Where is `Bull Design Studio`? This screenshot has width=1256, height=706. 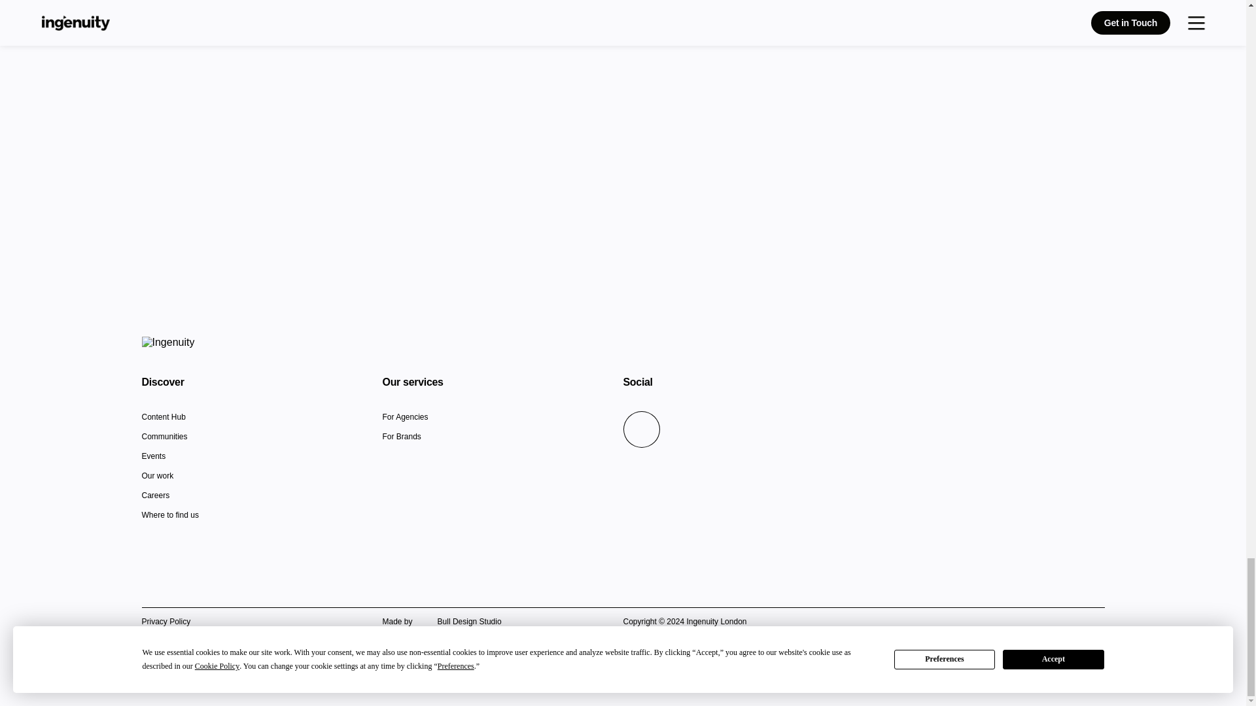
Bull Design Studio is located at coordinates (457, 622).